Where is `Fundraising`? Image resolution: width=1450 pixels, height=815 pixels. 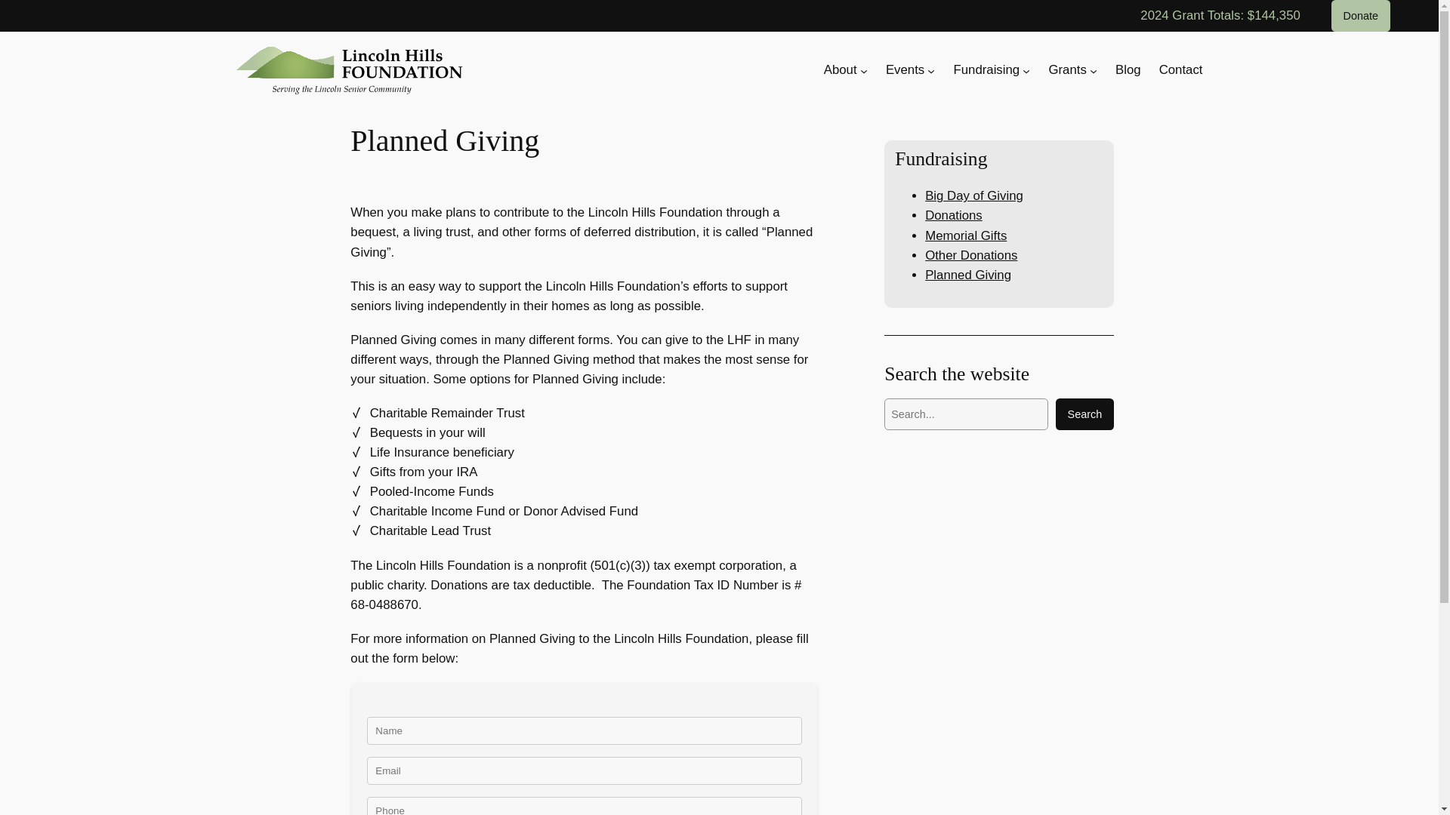
Fundraising is located at coordinates (986, 69).